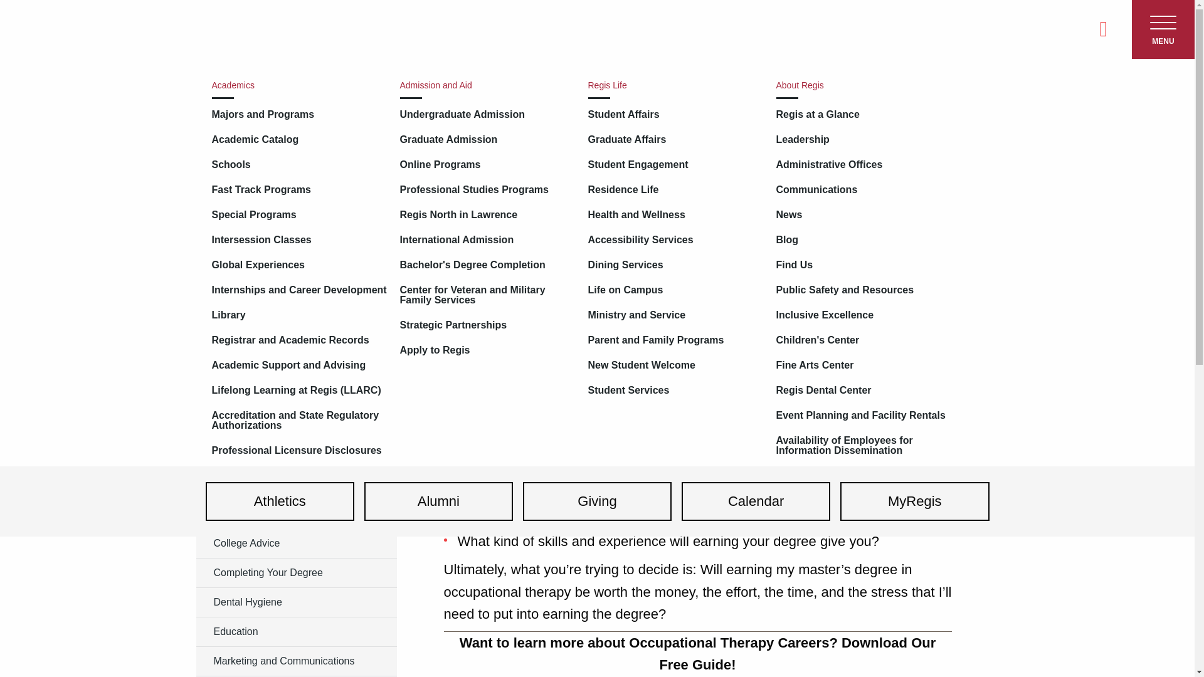 The width and height of the screenshot is (1204, 677). I want to click on Residence Life, so click(676, 189).